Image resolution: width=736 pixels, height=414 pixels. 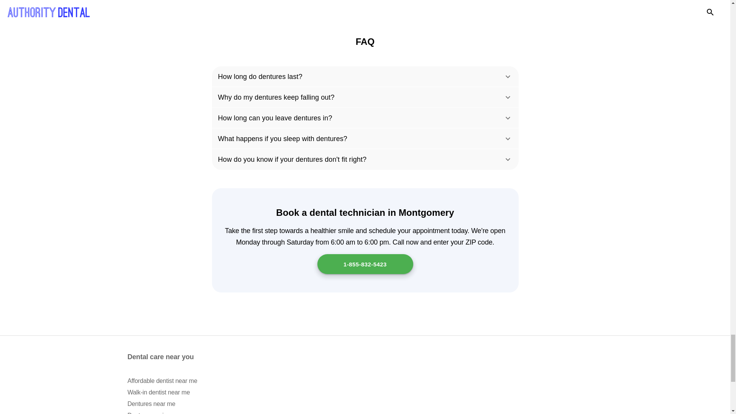 I want to click on Walk-in dentist near me, so click(x=159, y=393).